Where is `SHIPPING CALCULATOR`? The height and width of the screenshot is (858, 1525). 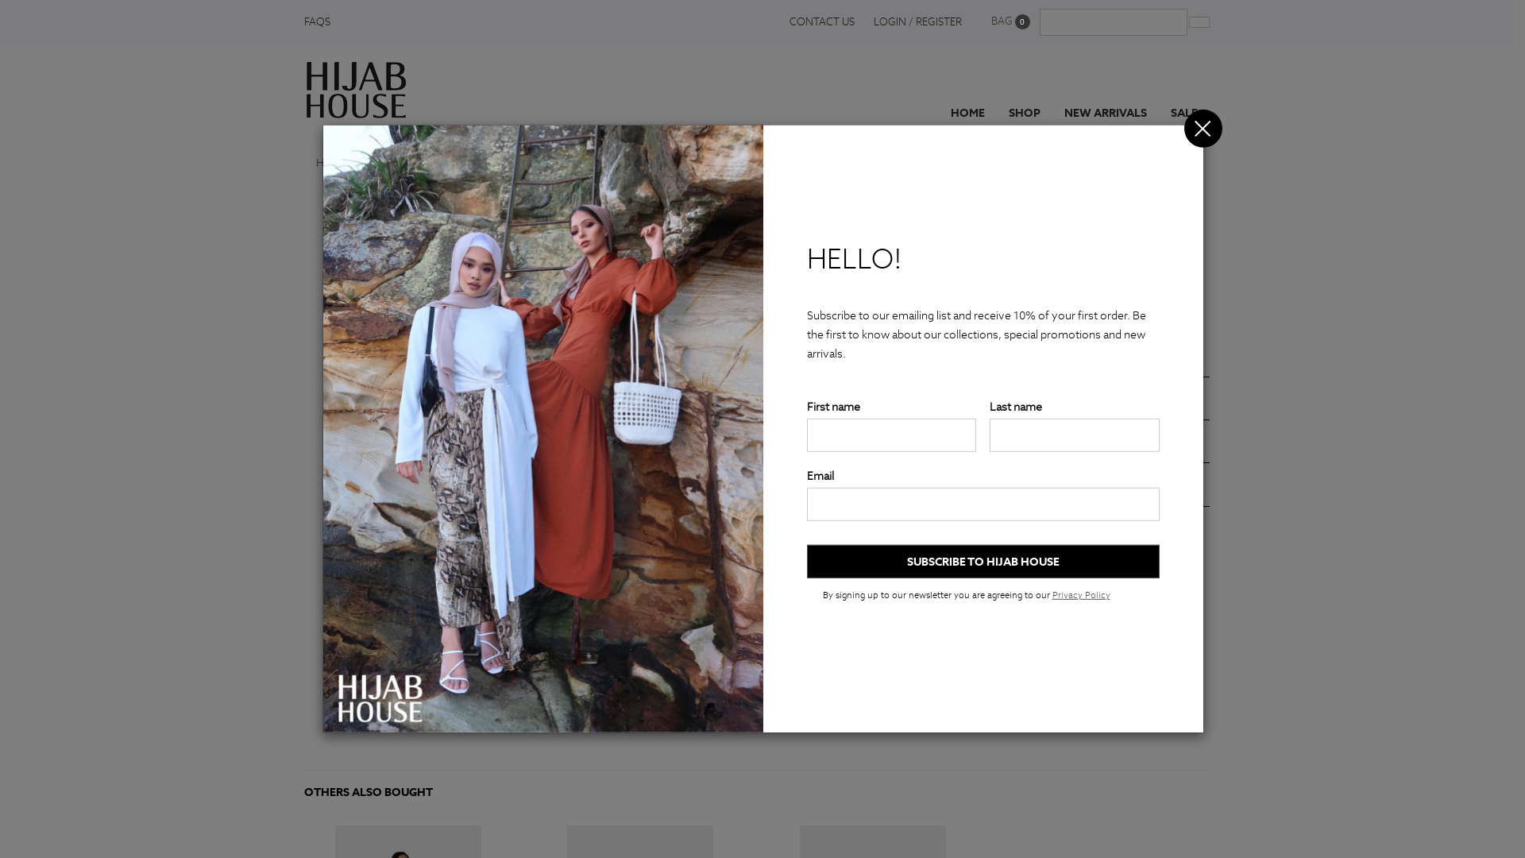
SHIPPING CALCULATOR is located at coordinates (950, 394).